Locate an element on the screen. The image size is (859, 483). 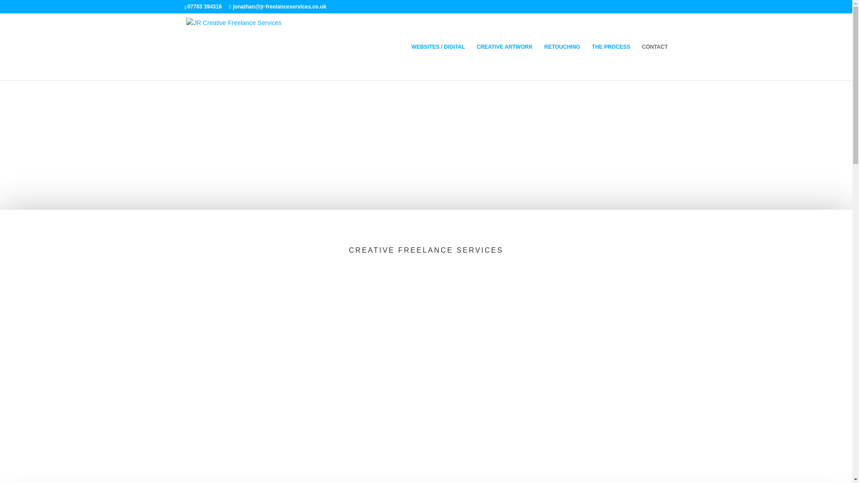
RETOUCHING is located at coordinates (562, 62).